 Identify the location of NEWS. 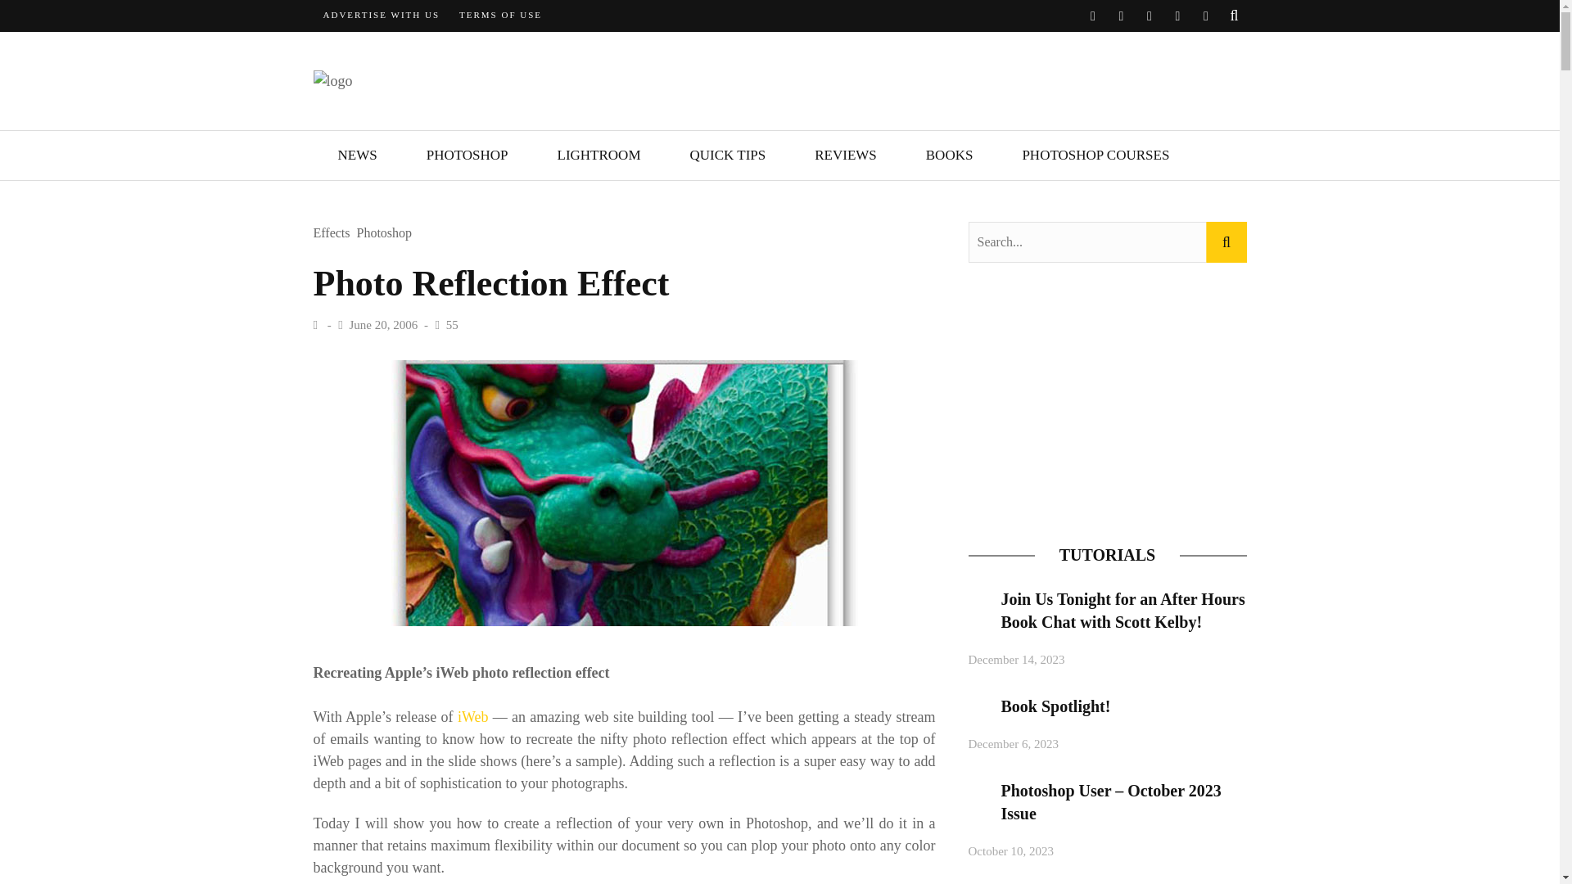
(357, 156).